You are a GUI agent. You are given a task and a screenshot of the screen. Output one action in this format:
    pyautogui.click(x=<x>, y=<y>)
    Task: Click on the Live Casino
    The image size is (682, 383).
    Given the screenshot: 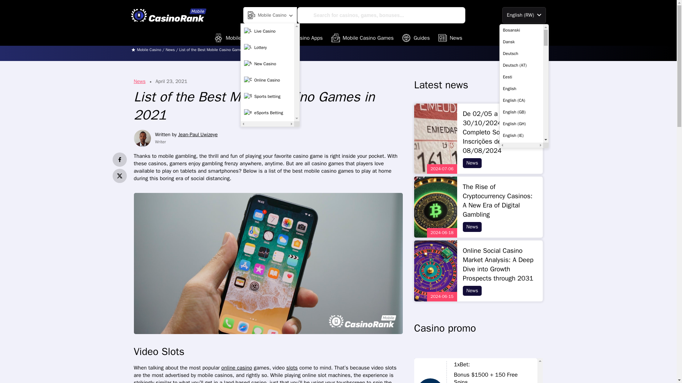 What is the action you would take?
    pyautogui.click(x=267, y=32)
    